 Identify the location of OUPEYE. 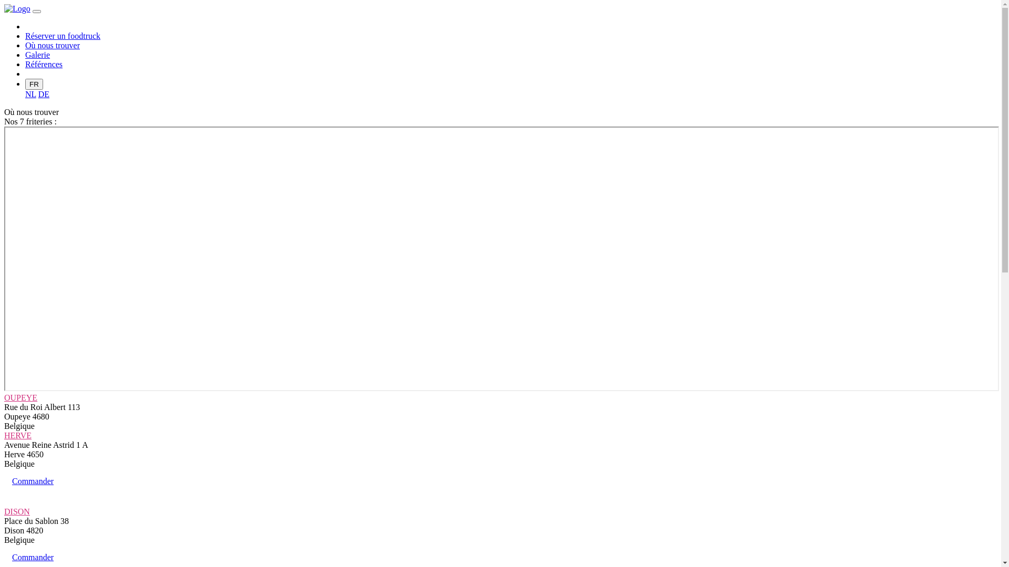
(21, 398).